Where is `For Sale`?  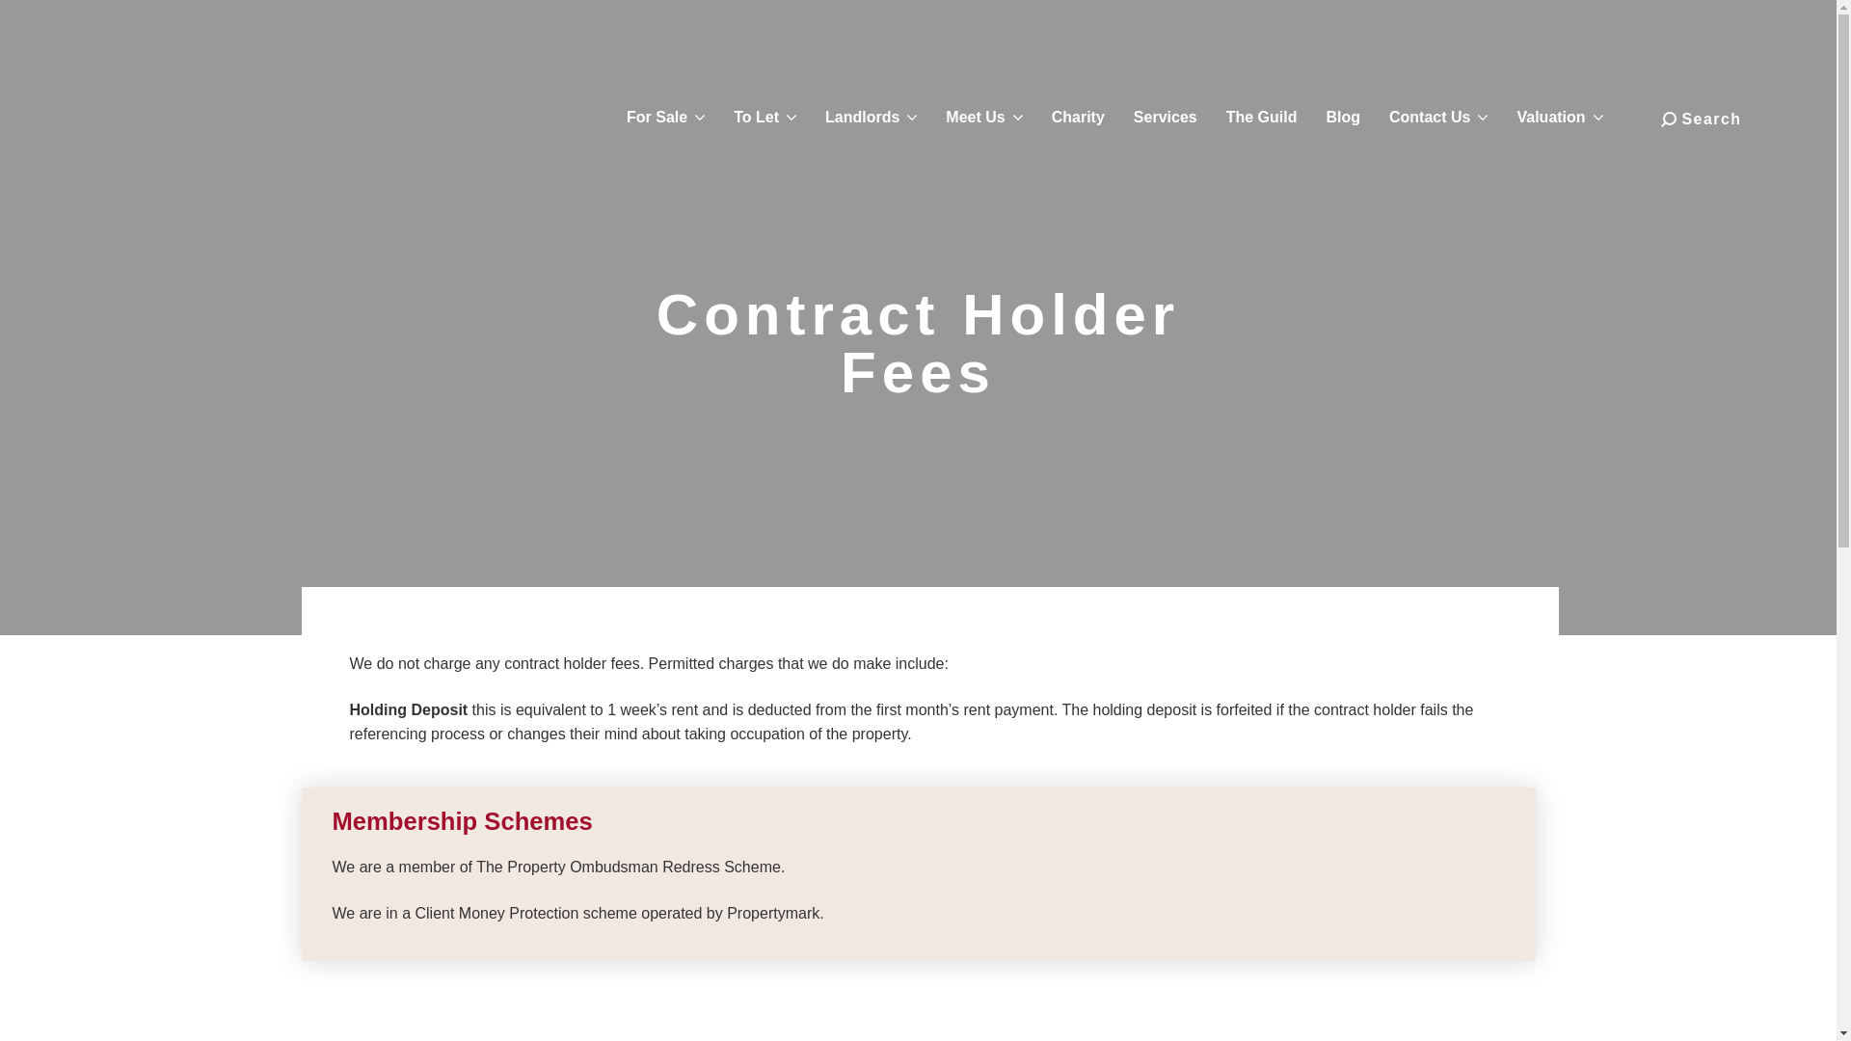 For Sale is located at coordinates (665, 118).